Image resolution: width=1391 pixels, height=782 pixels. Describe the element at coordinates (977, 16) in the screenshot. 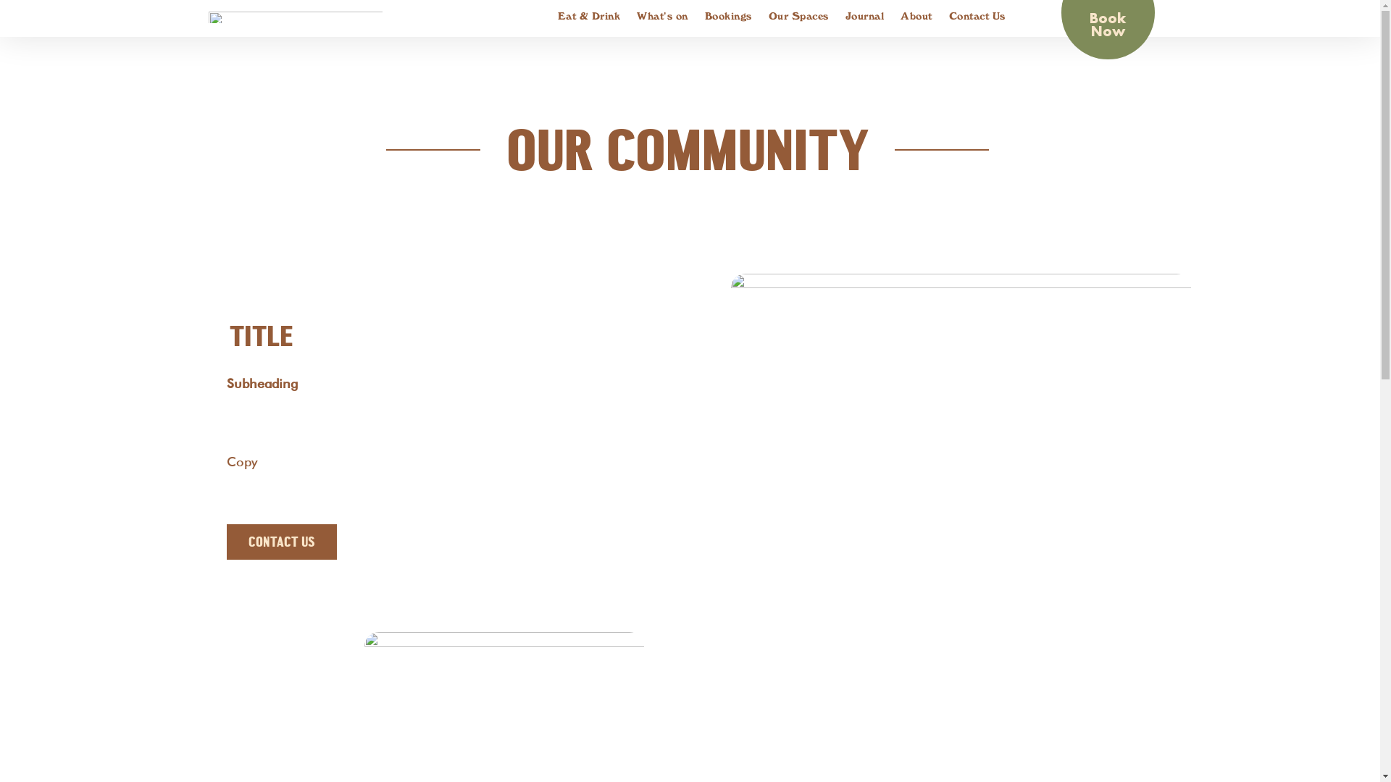

I see `Contact Us` at that location.